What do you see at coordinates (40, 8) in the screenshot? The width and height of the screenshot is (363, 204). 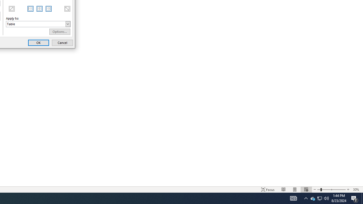 I see `Inside Vertical Border` at bounding box center [40, 8].